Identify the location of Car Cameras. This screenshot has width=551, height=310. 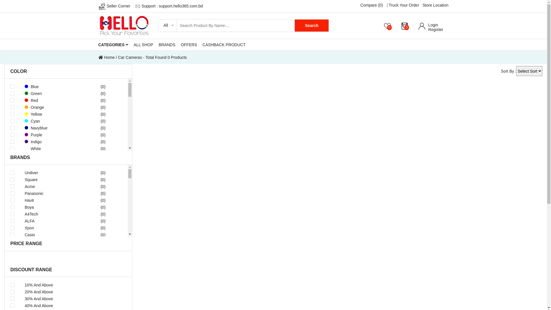
(130, 57).